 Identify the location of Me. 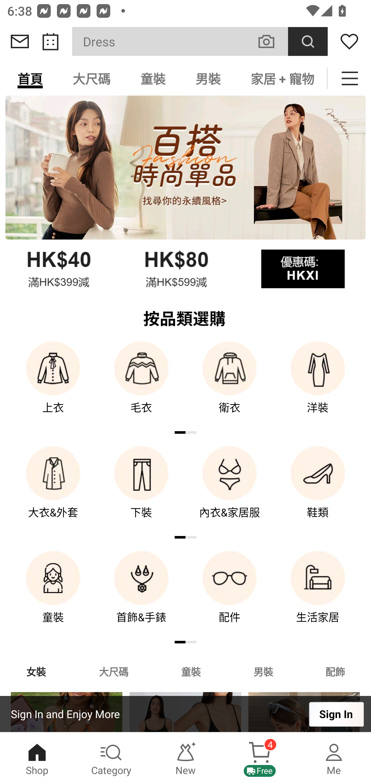
(334, 758).